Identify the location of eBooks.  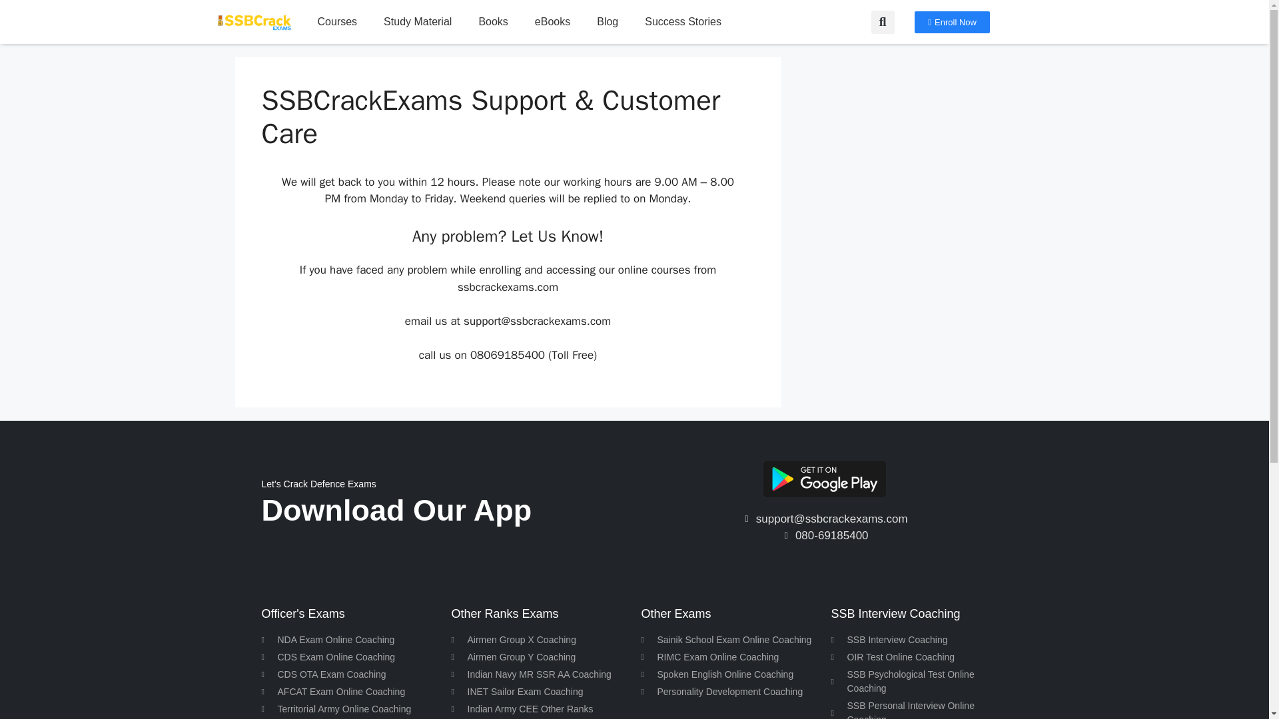
(552, 21).